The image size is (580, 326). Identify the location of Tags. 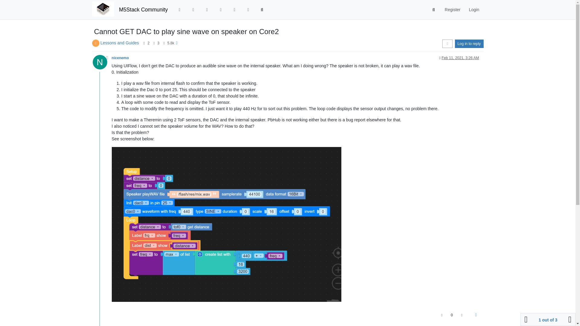
(207, 10).